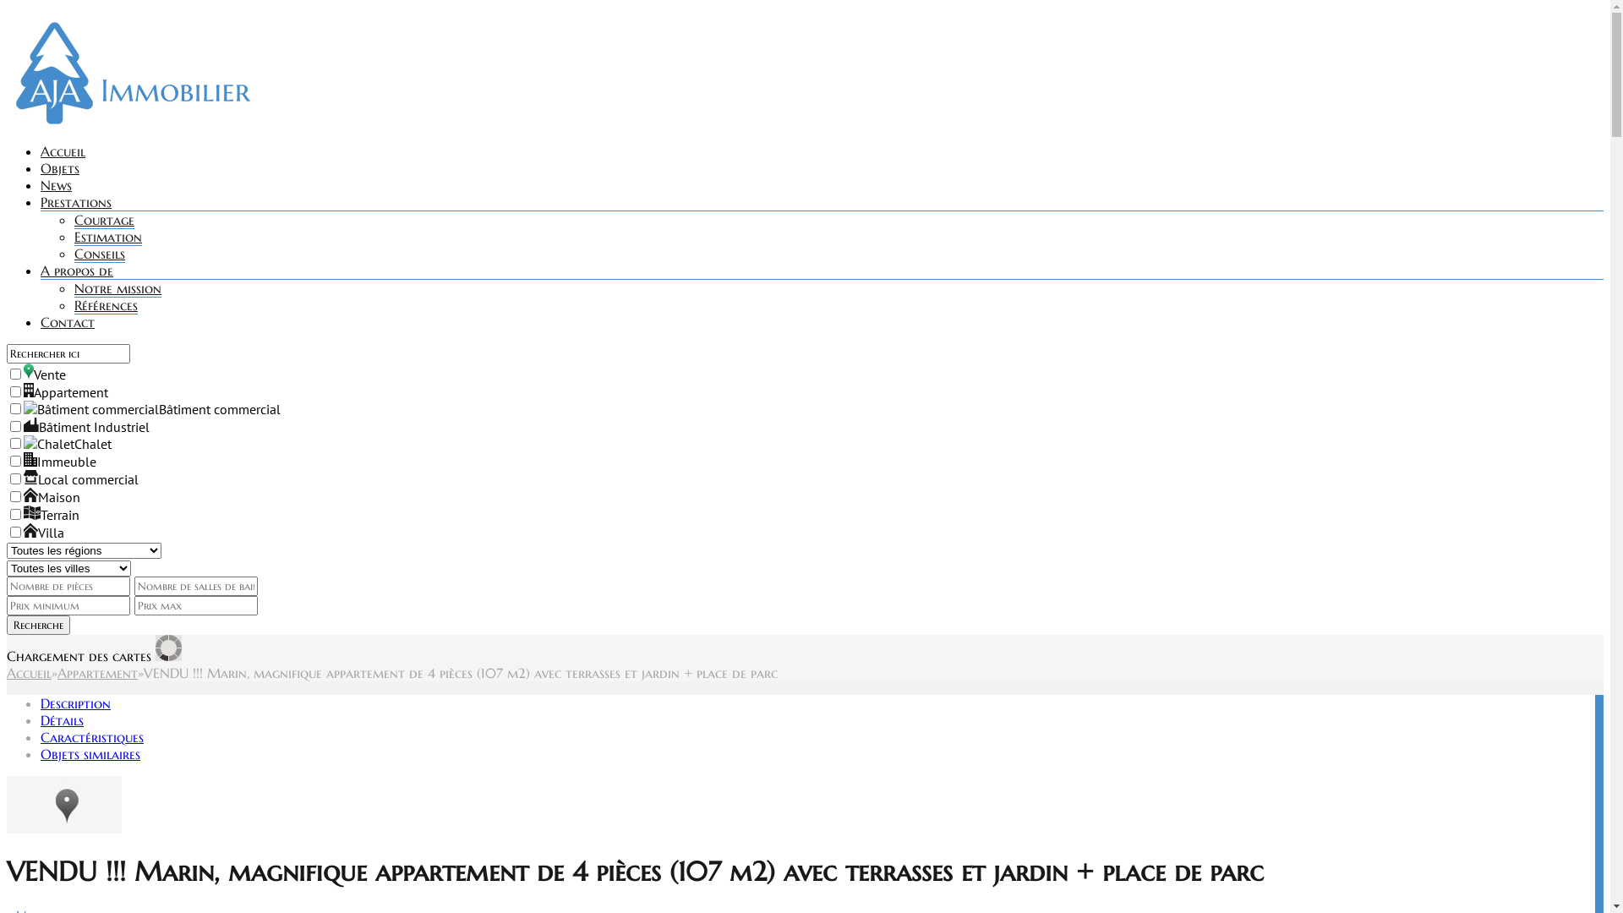 This screenshot has height=913, width=1623. What do you see at coordinates (56, 185) in the screenshot?
I see `News` at bounding box center [56, 185].